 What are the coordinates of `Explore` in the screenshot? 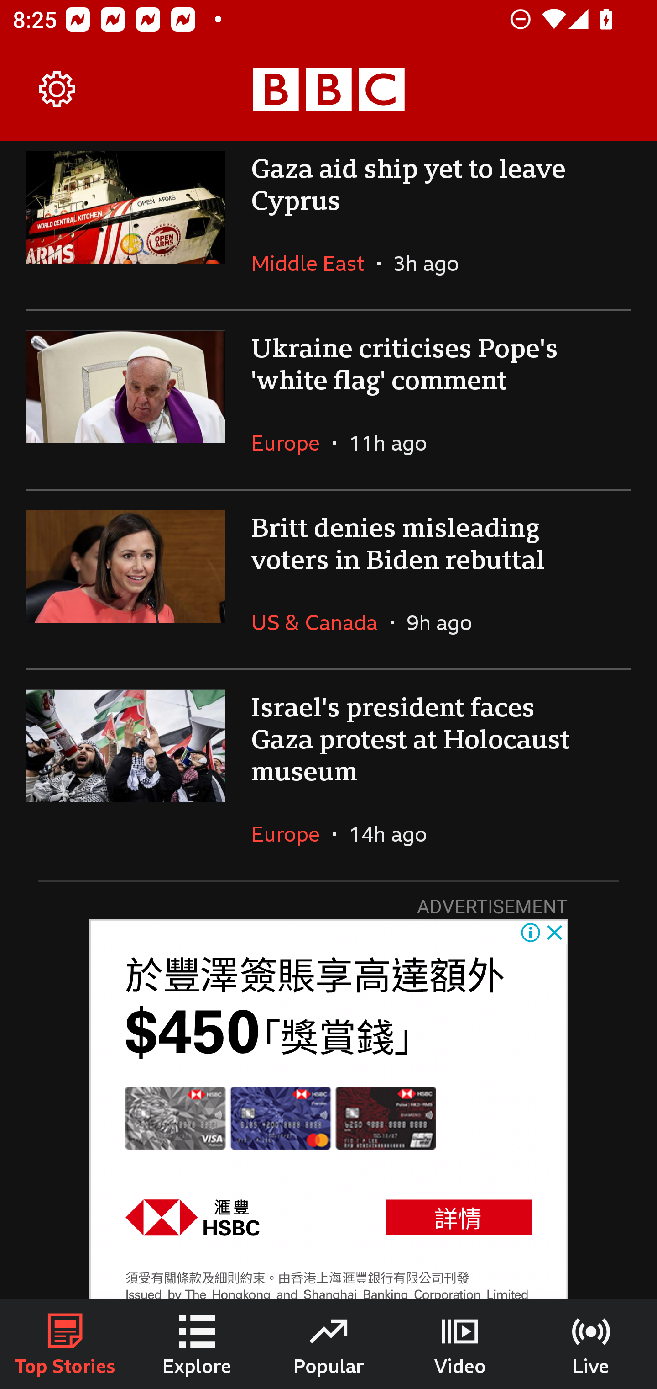 It's located at (197, 1344).